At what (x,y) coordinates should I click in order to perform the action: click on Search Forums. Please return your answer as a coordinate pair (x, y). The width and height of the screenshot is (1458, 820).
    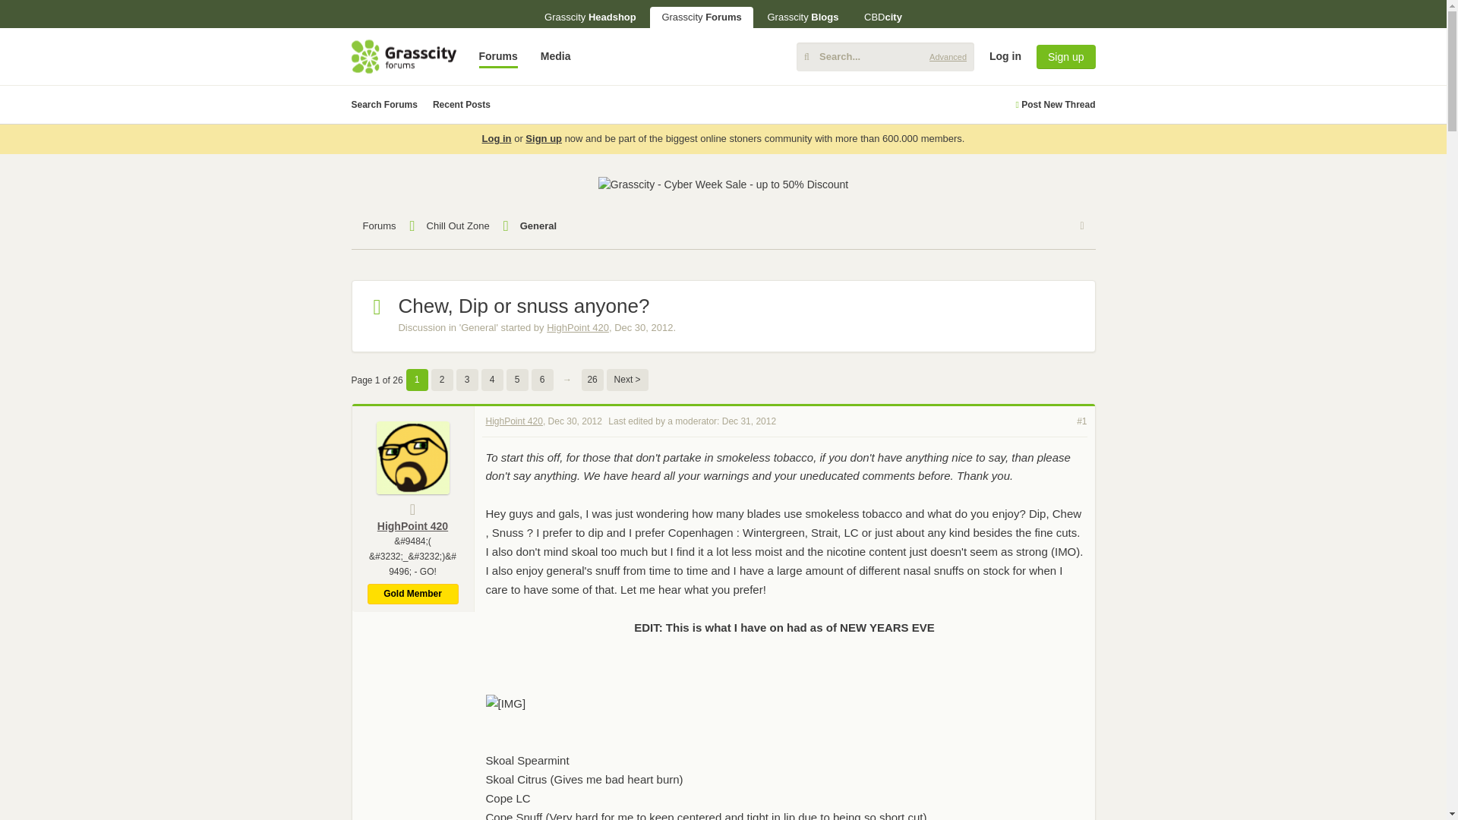
    Looking at the image, I should click on (384, 105).